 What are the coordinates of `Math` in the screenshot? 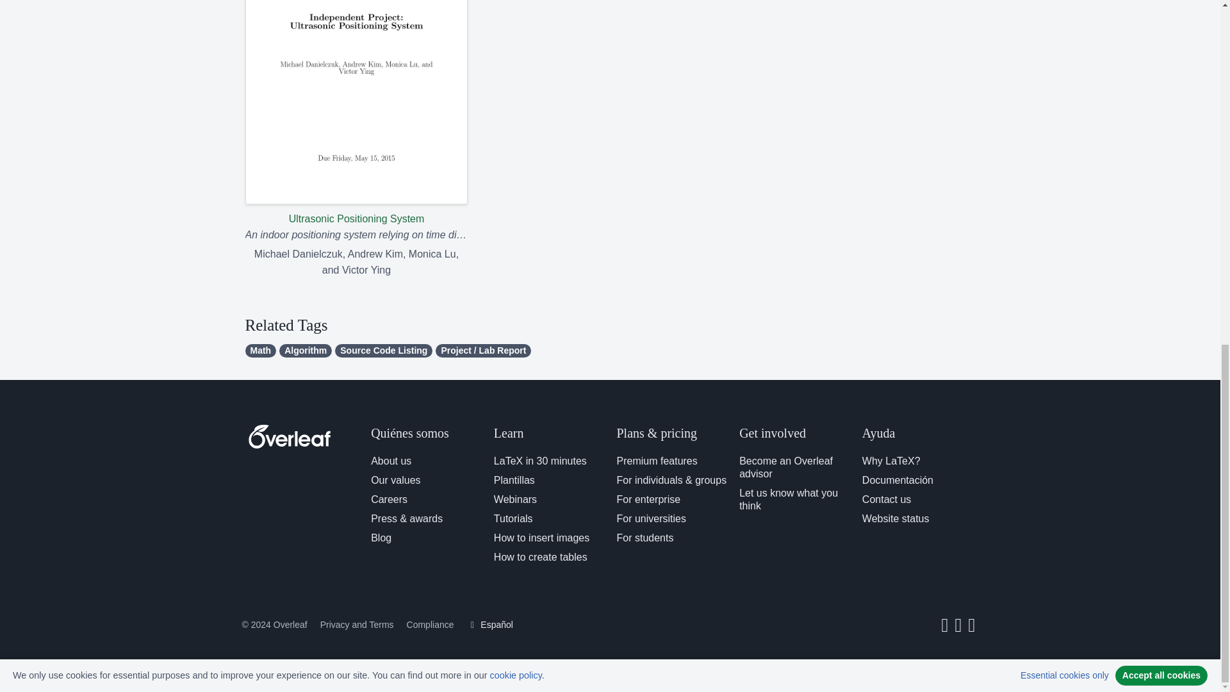 It's located at (260, 350).